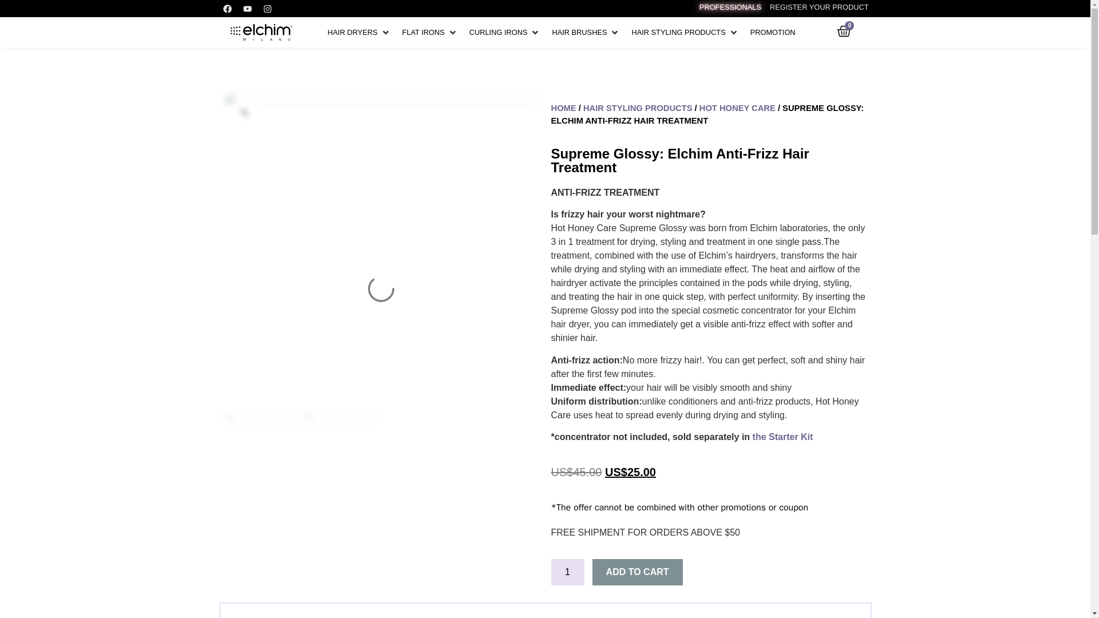 The height and width of the screenshot is (618, 1099). Describe the element at coordinates (424, 32) in the screenshot. I see `FLAT IRONS` at that location.